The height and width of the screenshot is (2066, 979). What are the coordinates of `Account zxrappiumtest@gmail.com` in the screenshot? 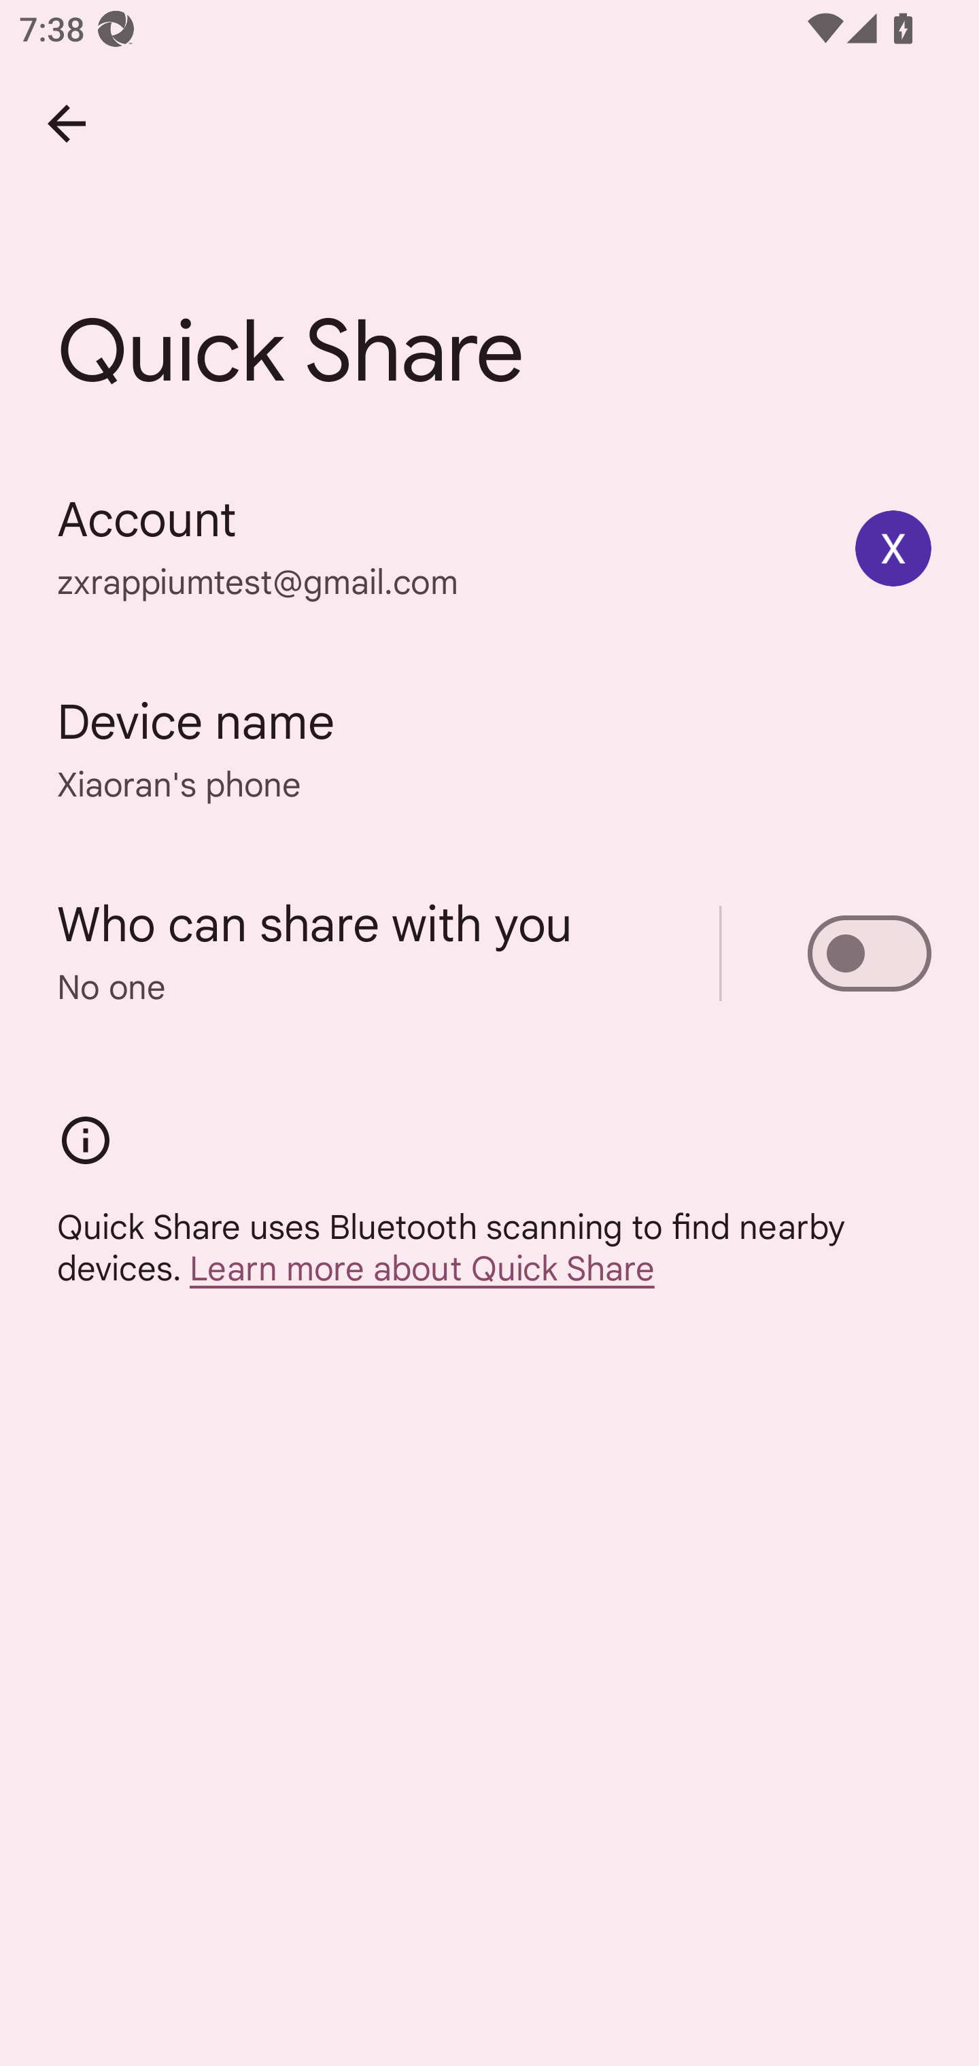 It's located at (489, 547).